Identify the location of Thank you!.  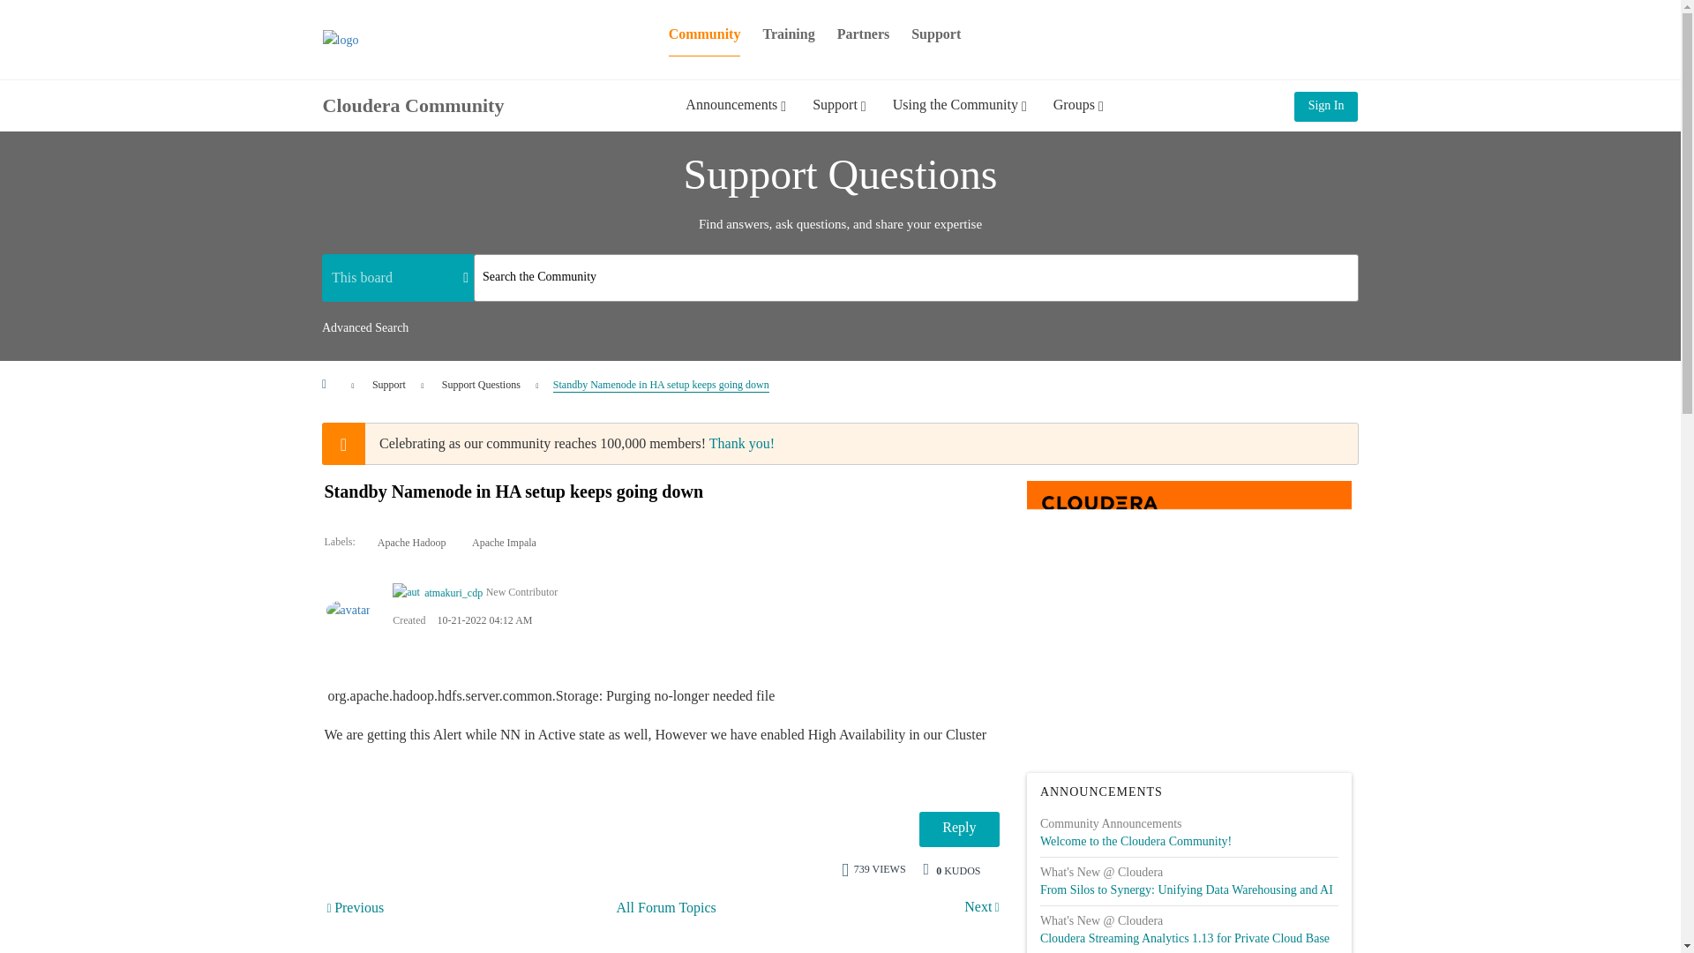
(741, 443).